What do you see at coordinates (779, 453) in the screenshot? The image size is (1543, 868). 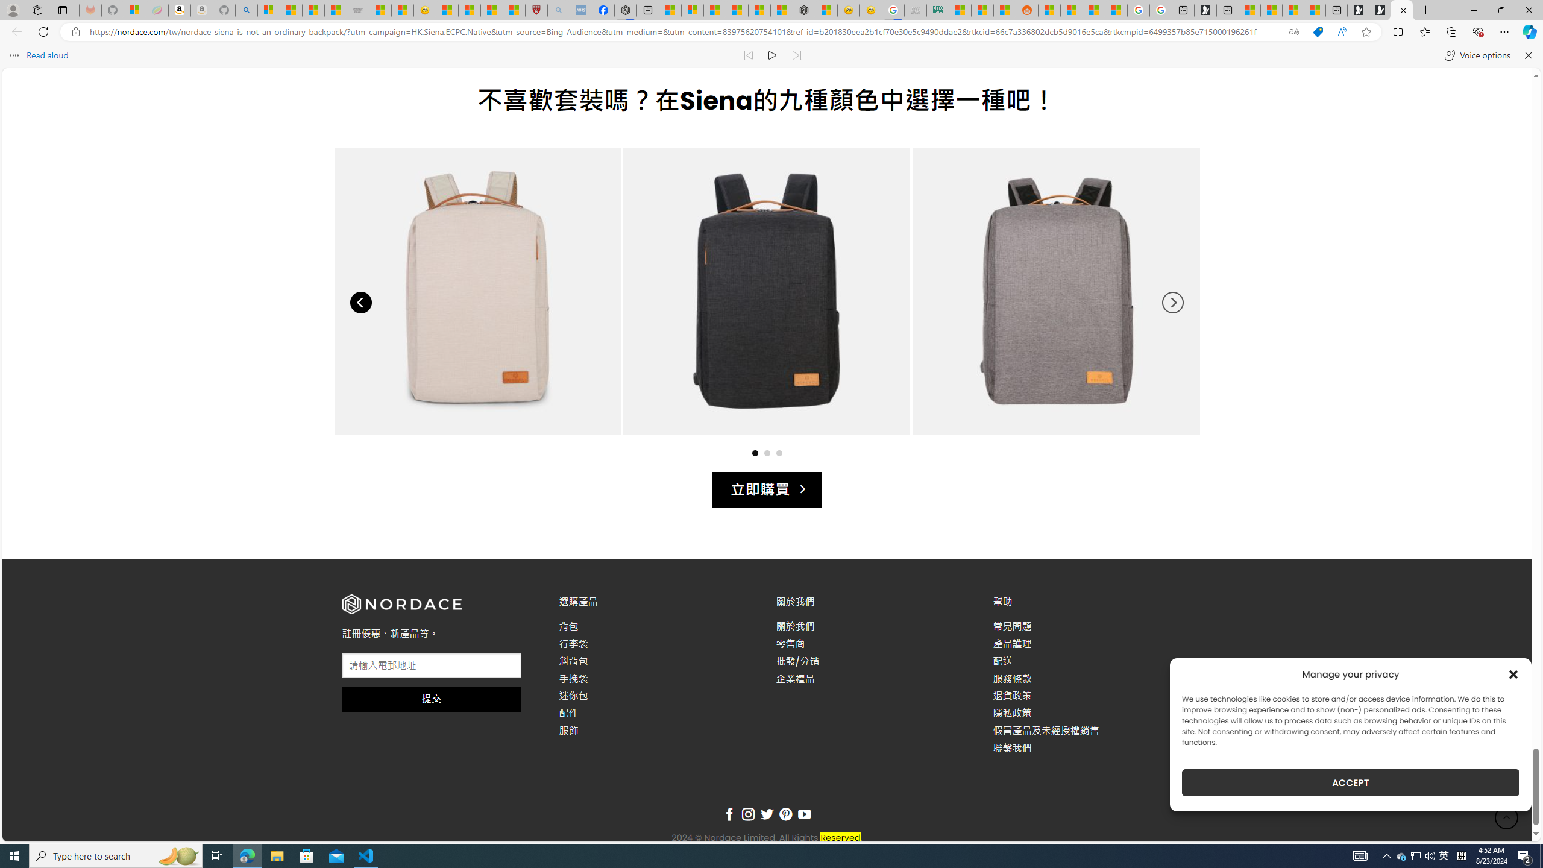 I see `Page dot 3` at bounding box center [779, 453].